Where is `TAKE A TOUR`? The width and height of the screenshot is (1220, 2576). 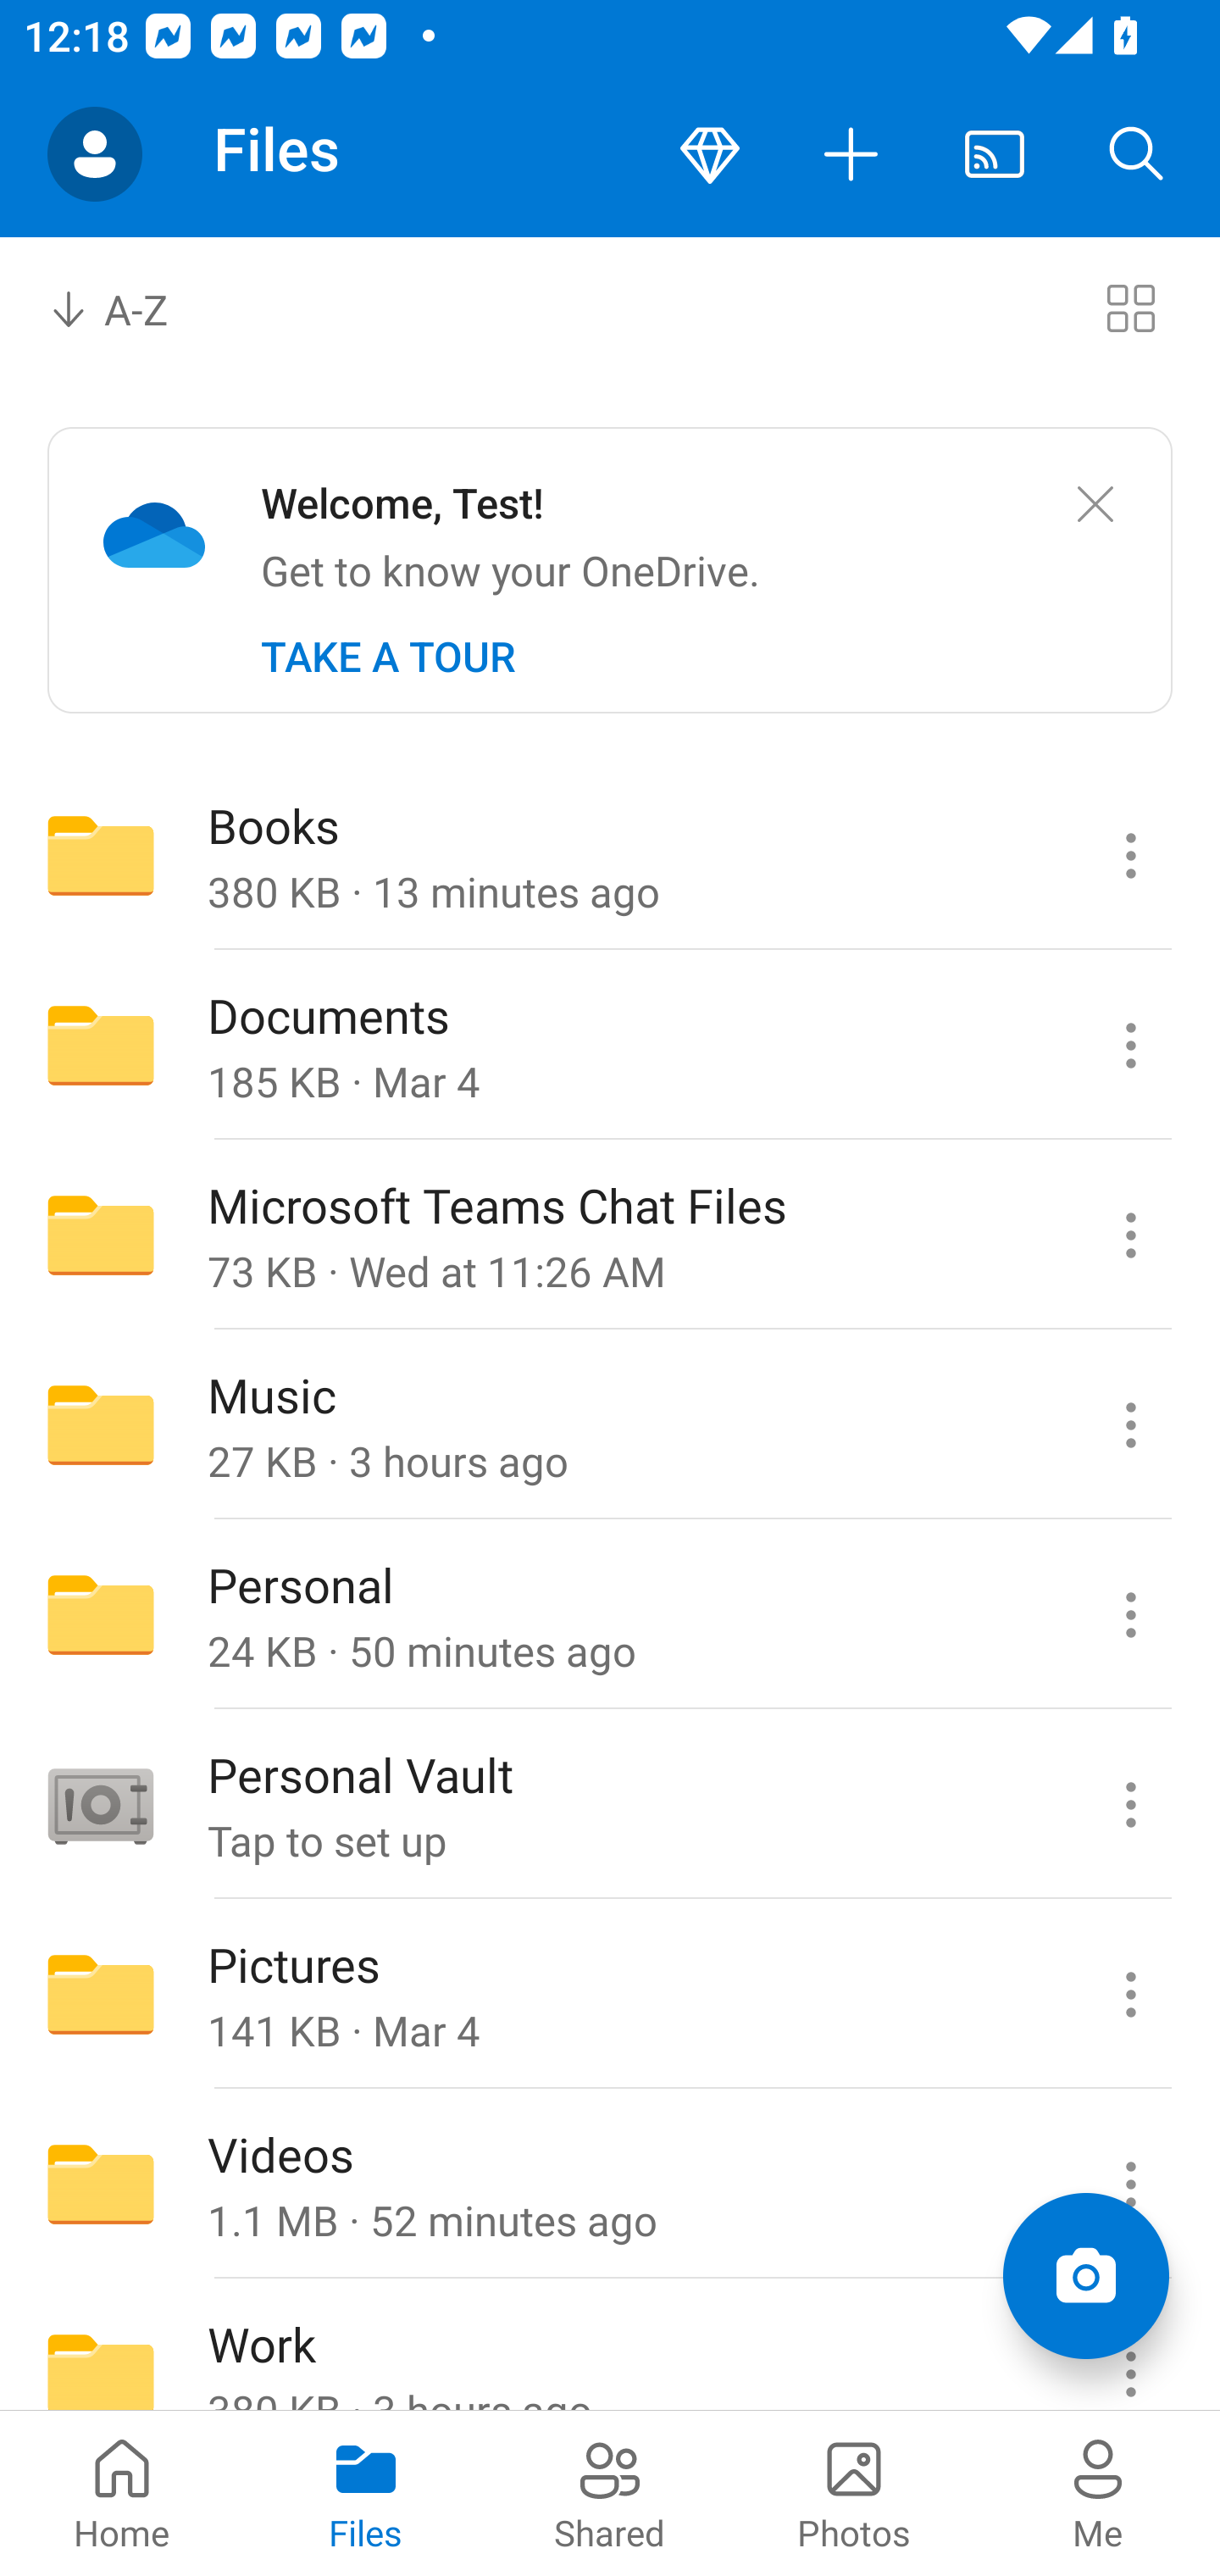 TAKE A TOUR is located at coordinates (388, 657).